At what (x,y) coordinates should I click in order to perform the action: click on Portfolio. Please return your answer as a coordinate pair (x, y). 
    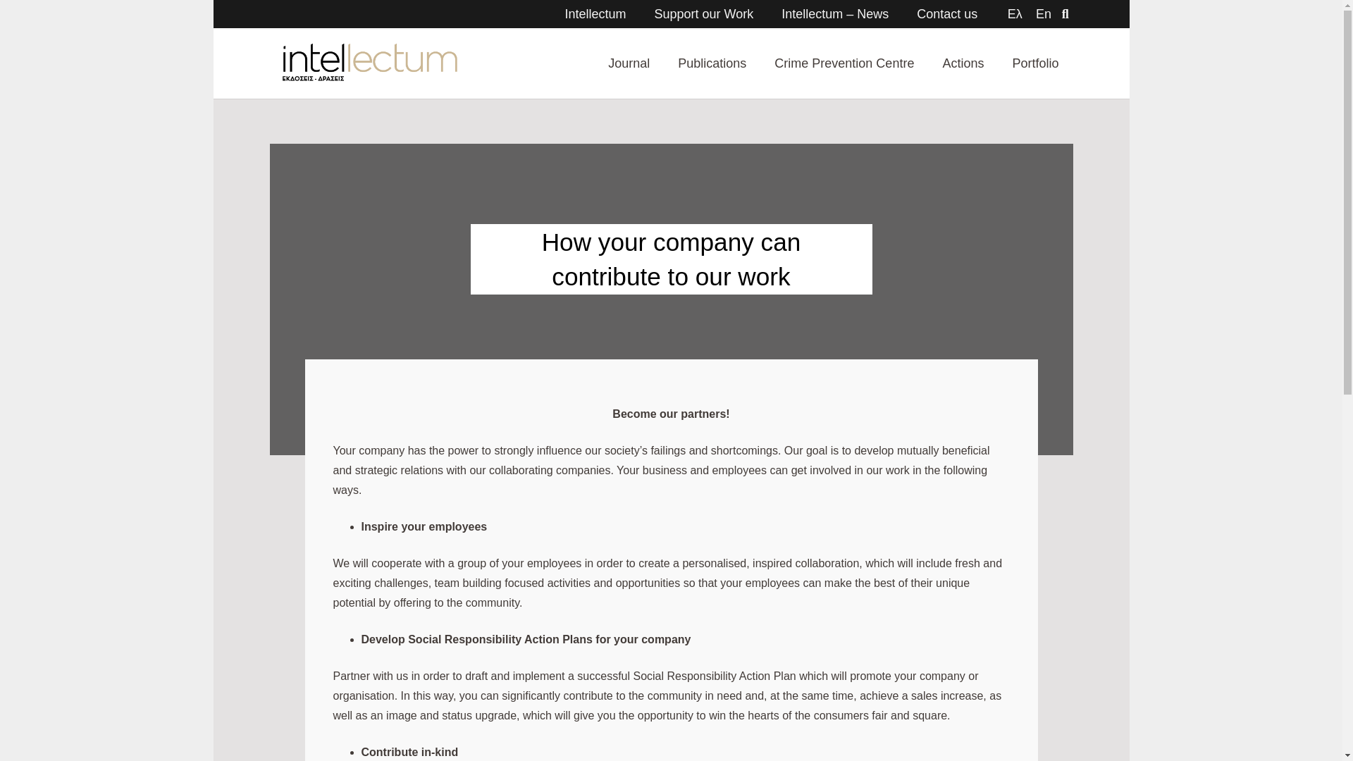
    Looking at the image, I should click on (1035, 63).